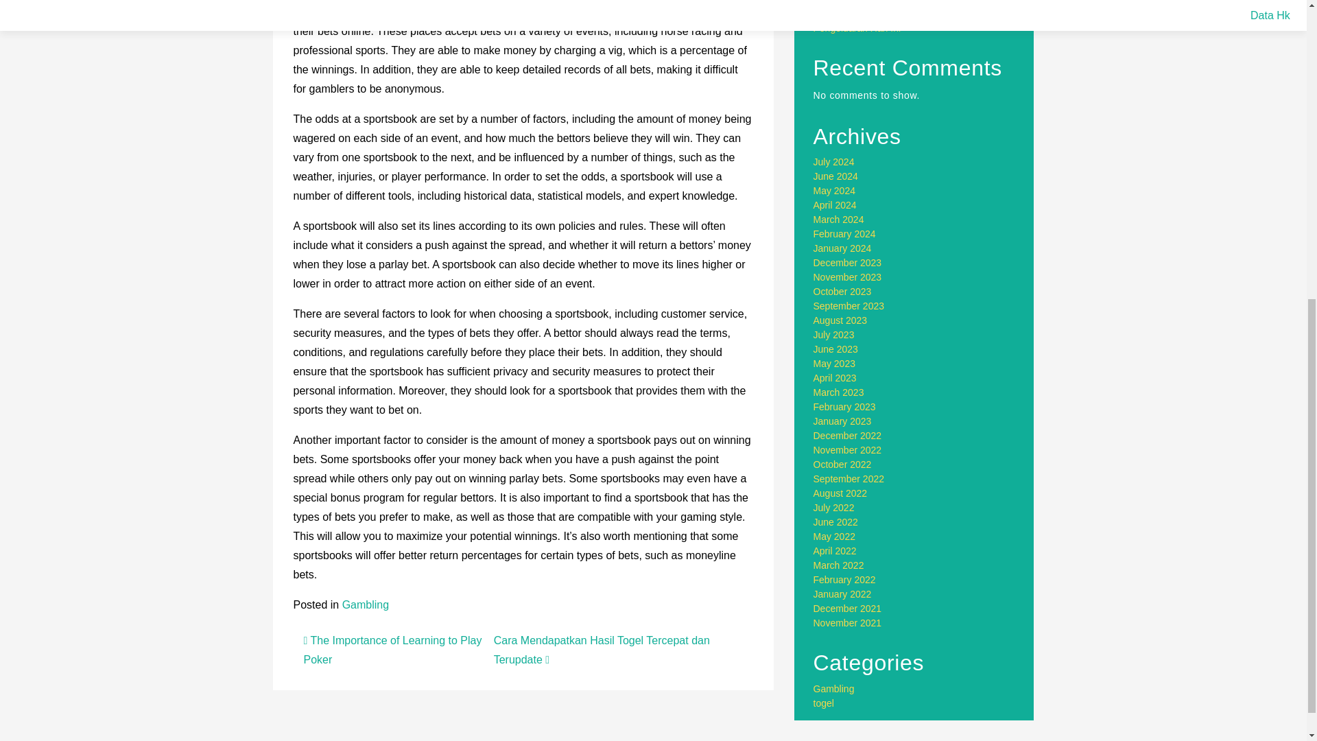  Describe the element at coordinates (848, 450) in the screenshot. I see `November 2022` at that location.